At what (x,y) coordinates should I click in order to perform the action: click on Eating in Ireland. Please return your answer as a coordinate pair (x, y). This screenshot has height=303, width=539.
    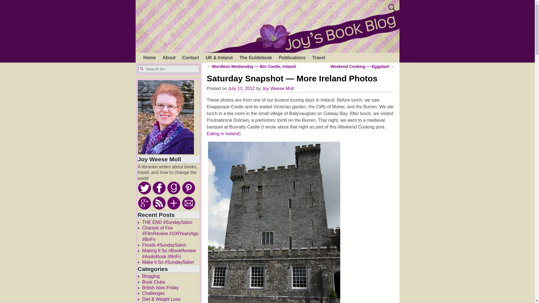
    Looking at the image, I should click on (223, 134).